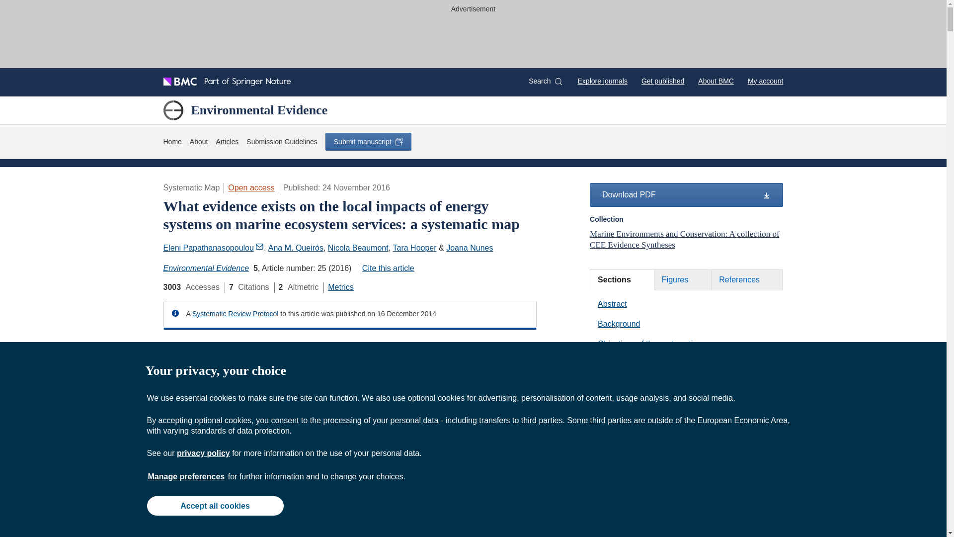 The height and width of the screenshot is (537, 954). I want to click on Joana Nunes, so click(470, 248).